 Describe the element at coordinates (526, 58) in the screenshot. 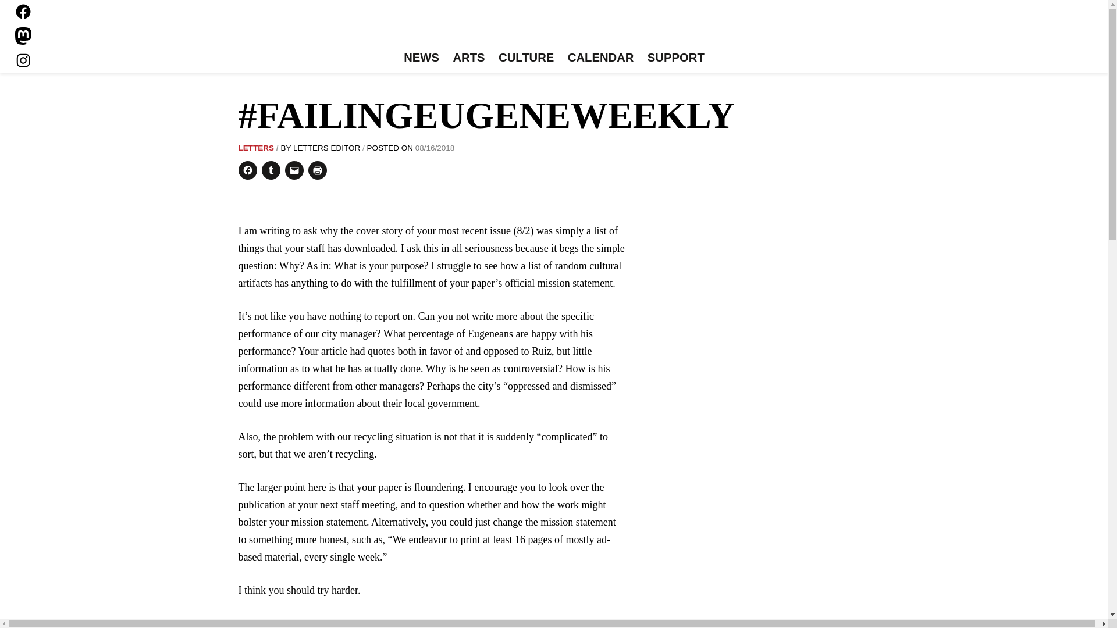

I see `CULTURE` at that location.